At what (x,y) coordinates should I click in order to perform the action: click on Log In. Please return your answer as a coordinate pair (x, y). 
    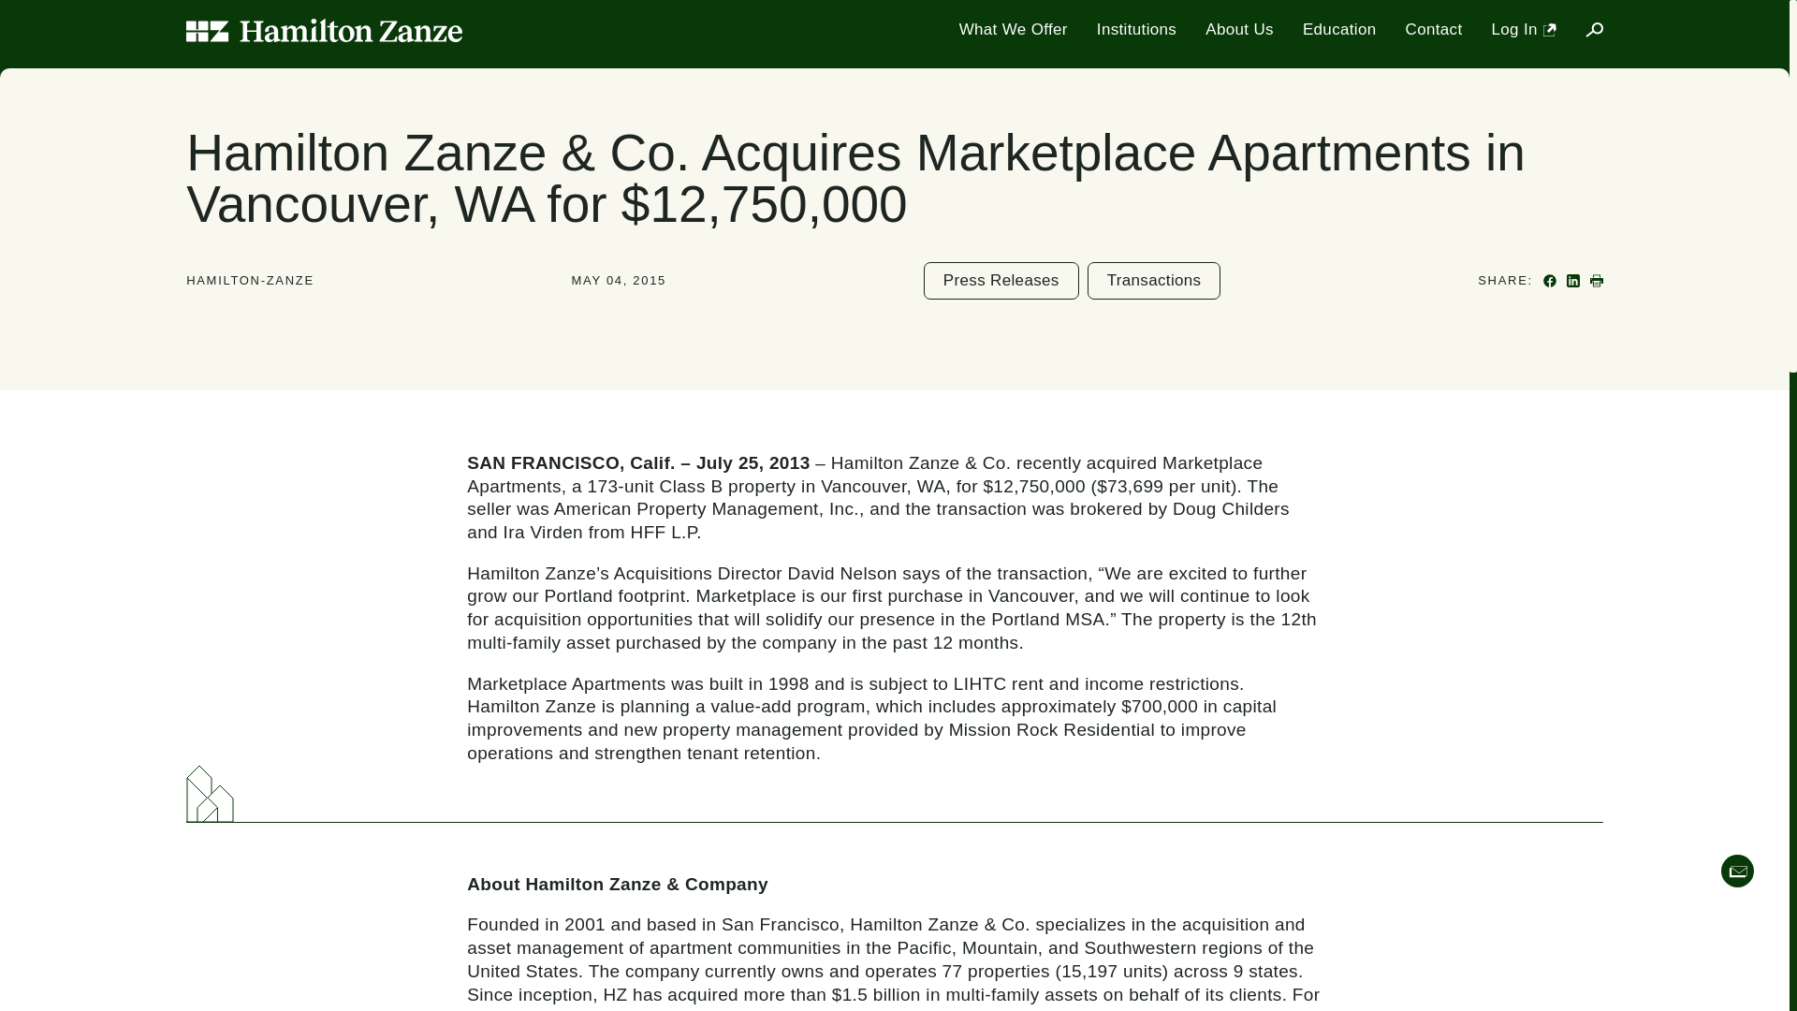
    Looking at the image, I should click on (1524, 30).